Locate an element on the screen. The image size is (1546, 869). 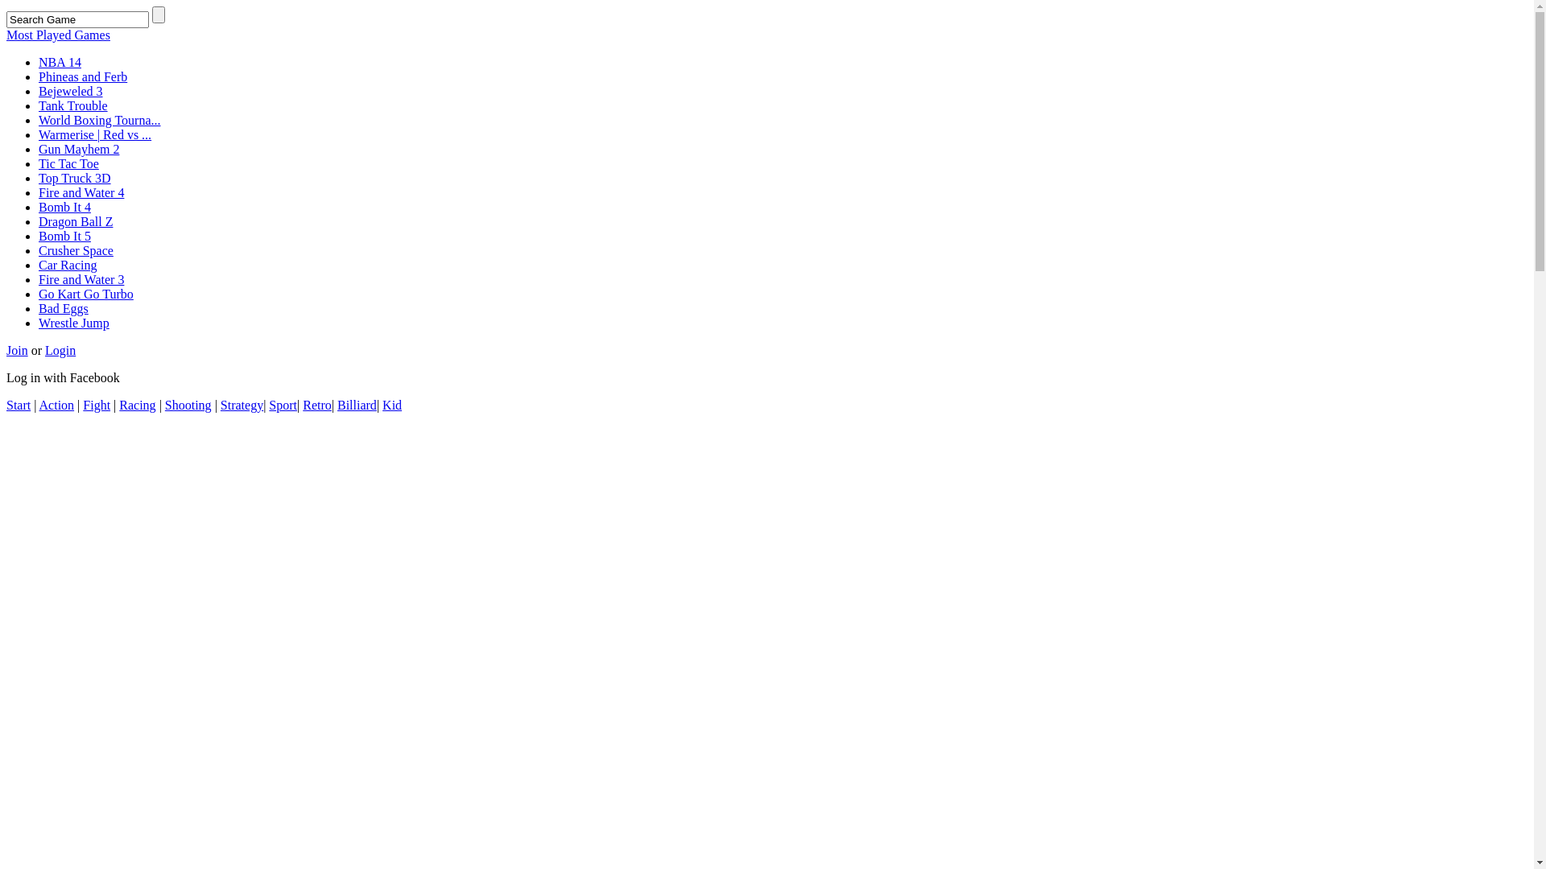
Phineas and Ferb is located at coordinates (83, 77).